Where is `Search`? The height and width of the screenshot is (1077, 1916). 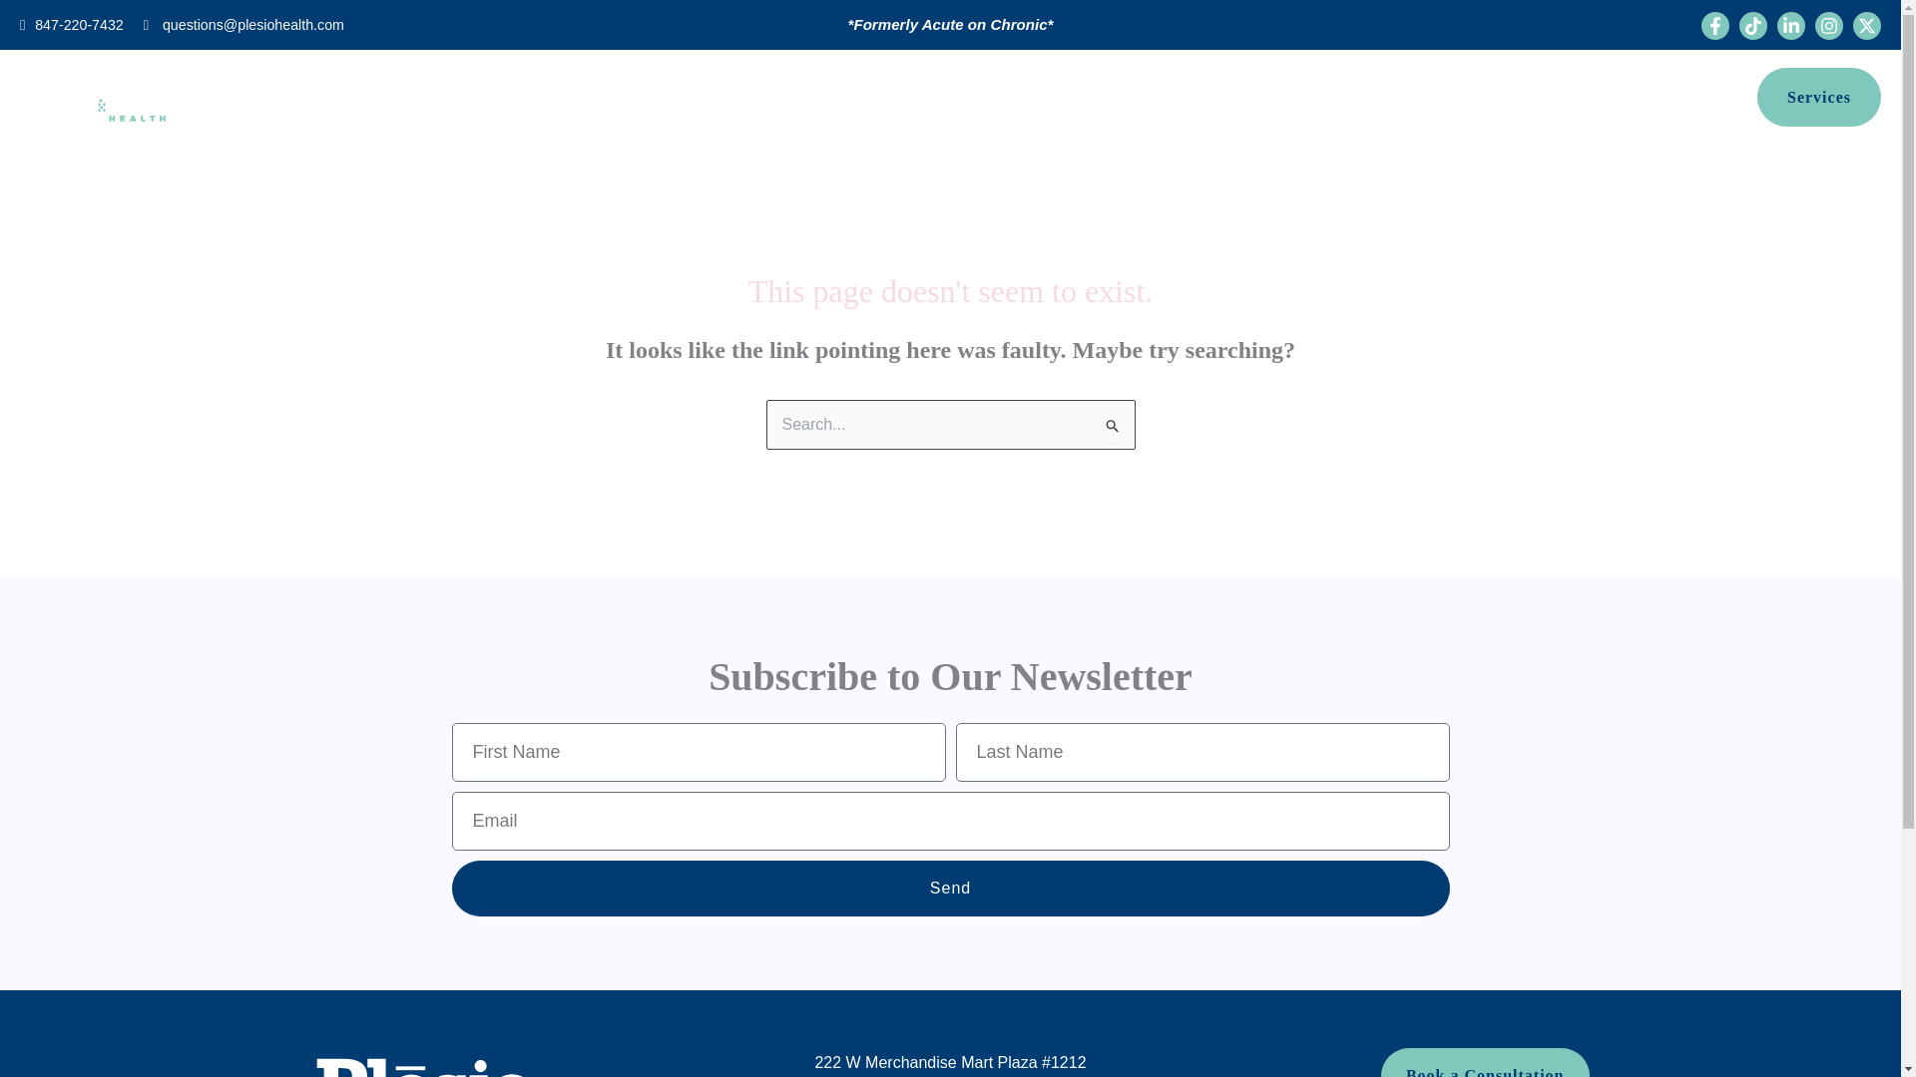 Search is located at coordinates (1112, 427).